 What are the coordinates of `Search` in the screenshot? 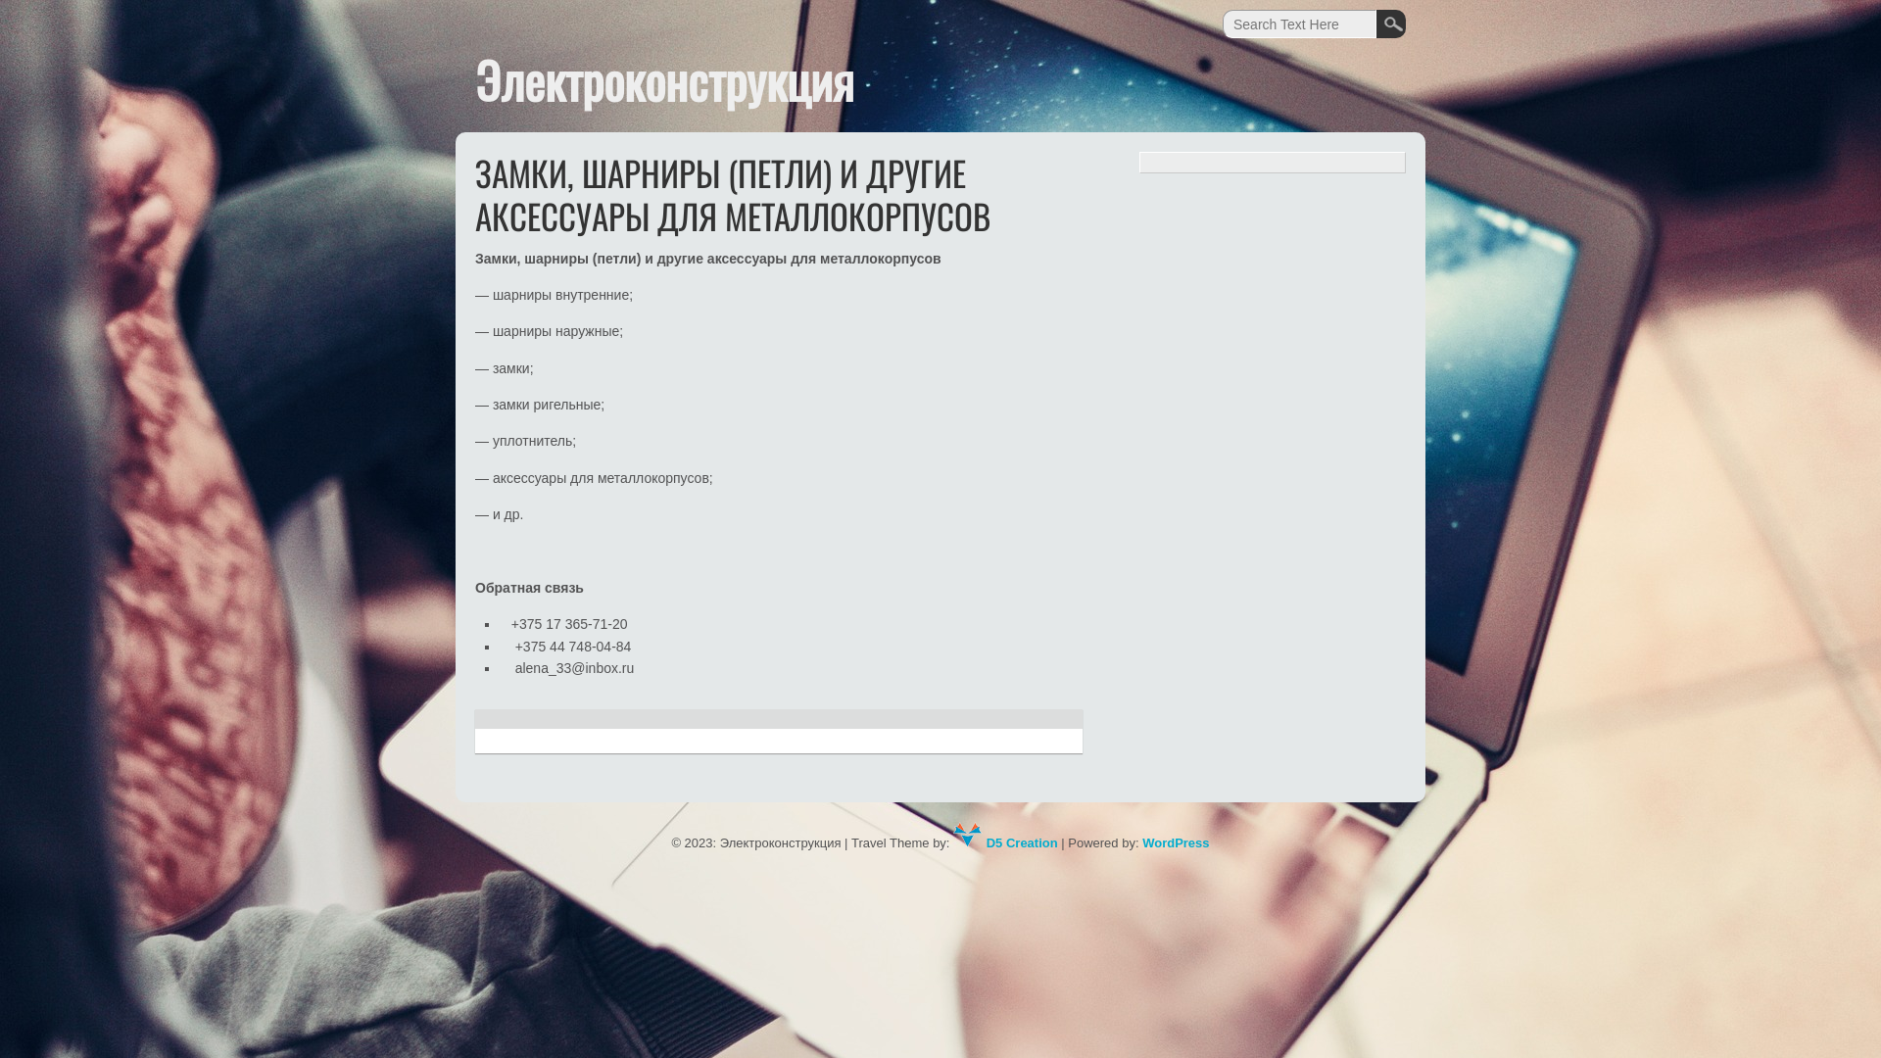 It's located at (1391, 24).